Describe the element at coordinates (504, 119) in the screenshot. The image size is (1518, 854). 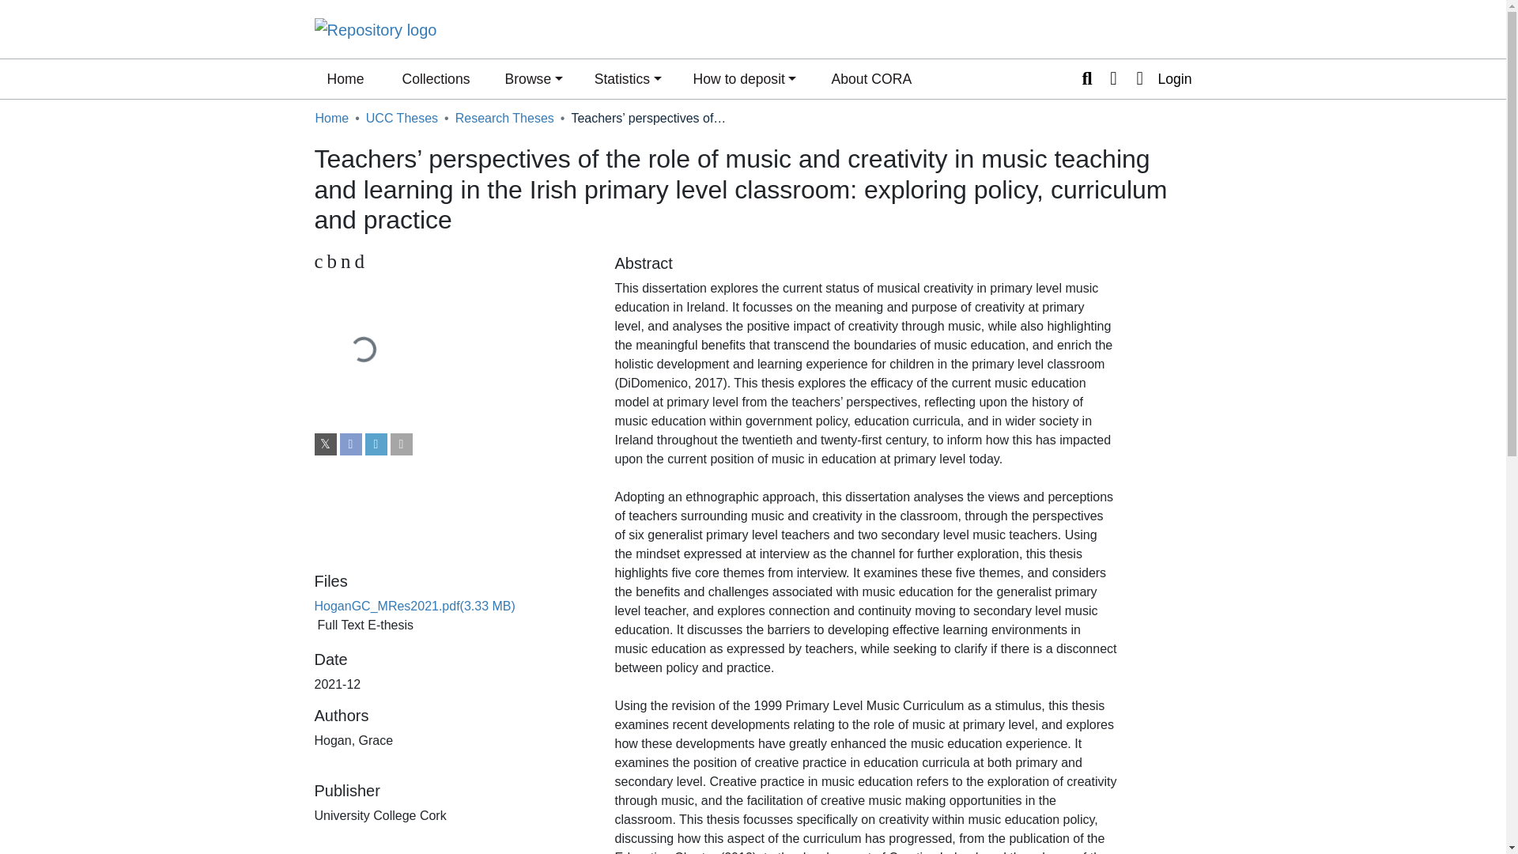
I see `Search` at that location.